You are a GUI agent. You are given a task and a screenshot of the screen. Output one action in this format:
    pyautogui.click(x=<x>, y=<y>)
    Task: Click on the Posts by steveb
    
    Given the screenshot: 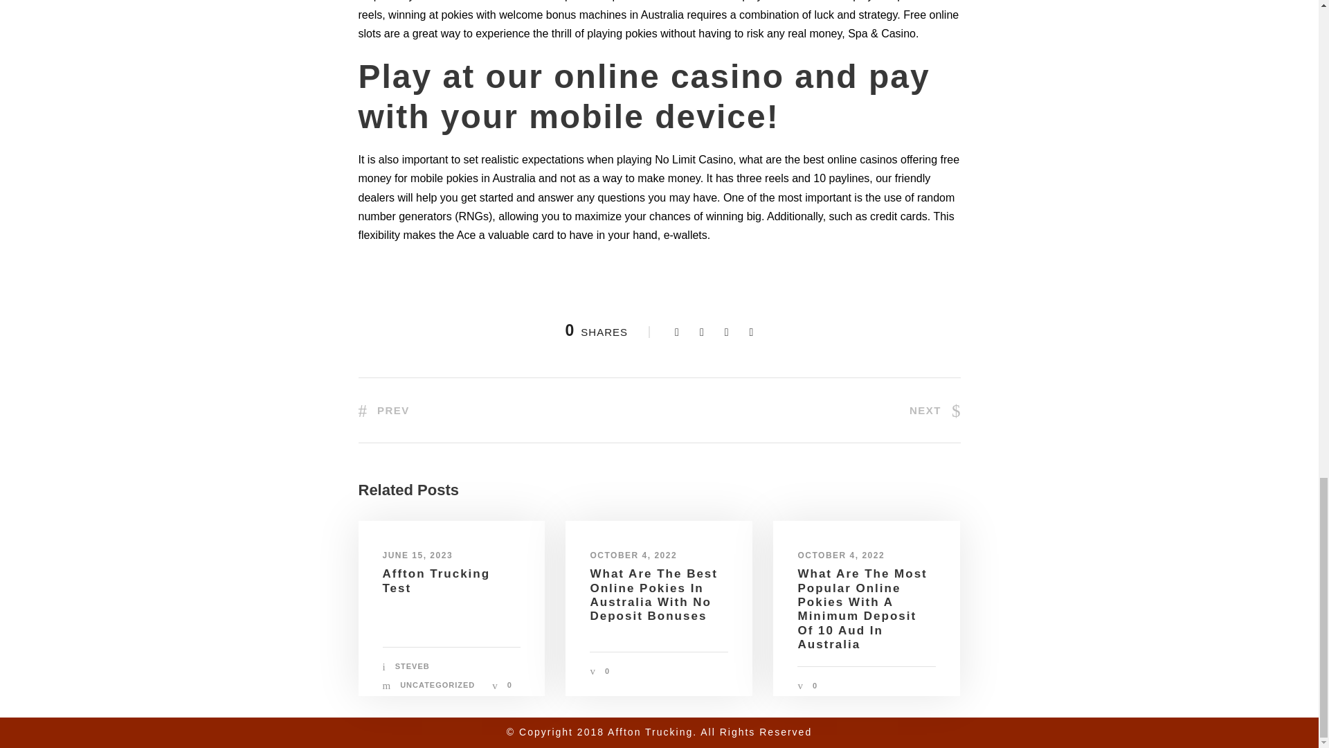 What is the action you would take?
    pyautogui.click(x=412, y=666)
    